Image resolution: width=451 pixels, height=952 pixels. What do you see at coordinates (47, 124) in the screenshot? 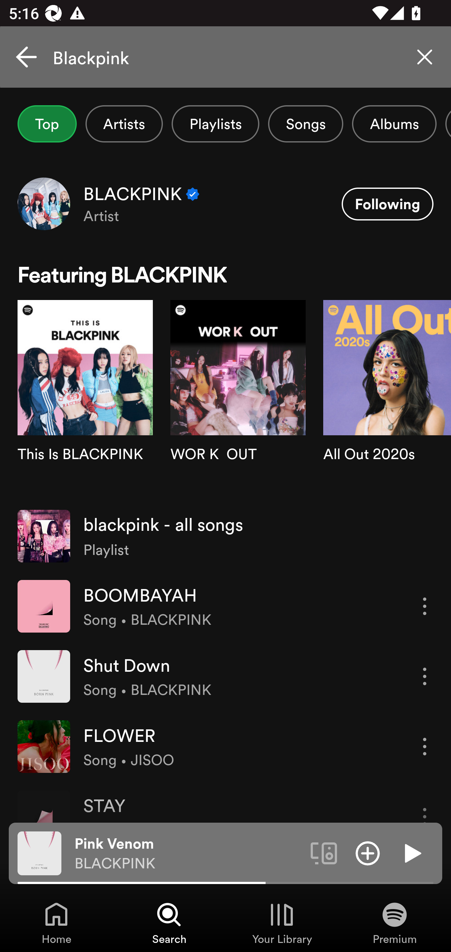
I see `Top` at bounding box center [47, 124].